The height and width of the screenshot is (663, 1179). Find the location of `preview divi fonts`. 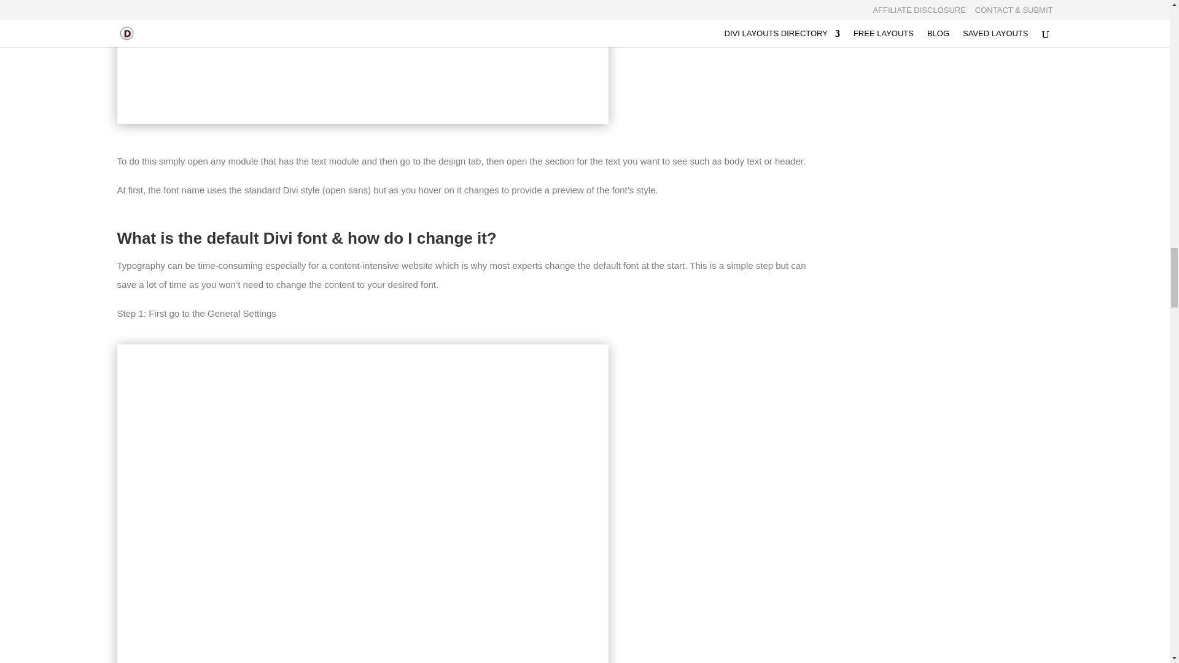

preview divi fonts is located at coordinates (362, 61).